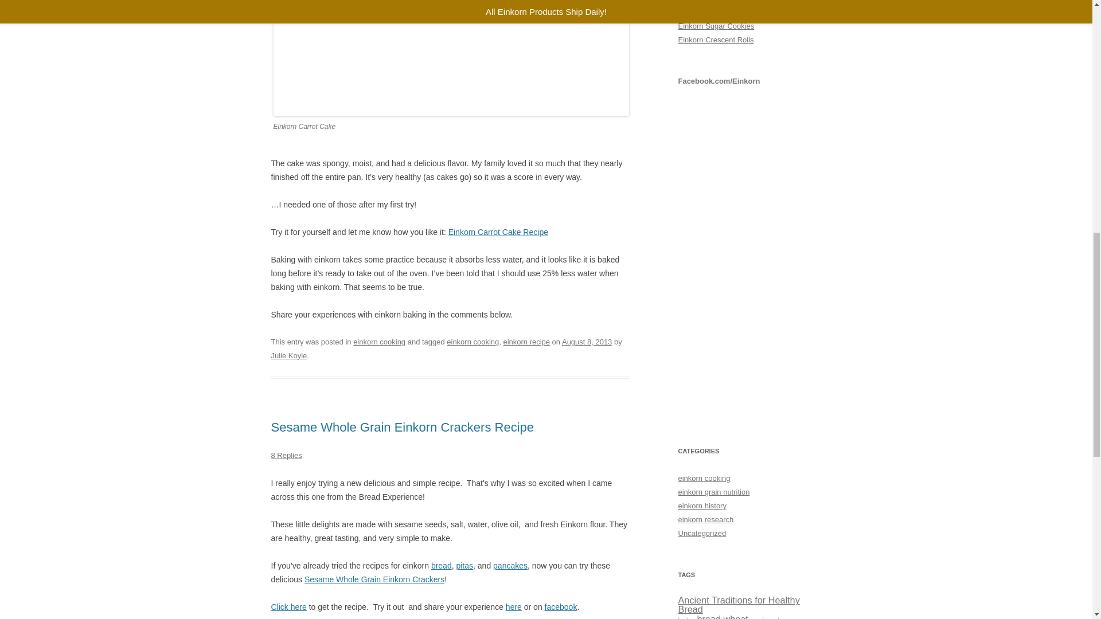 The height and width of the screenshot is (619, 1101). I want to click on facebook, so click(561, 606).